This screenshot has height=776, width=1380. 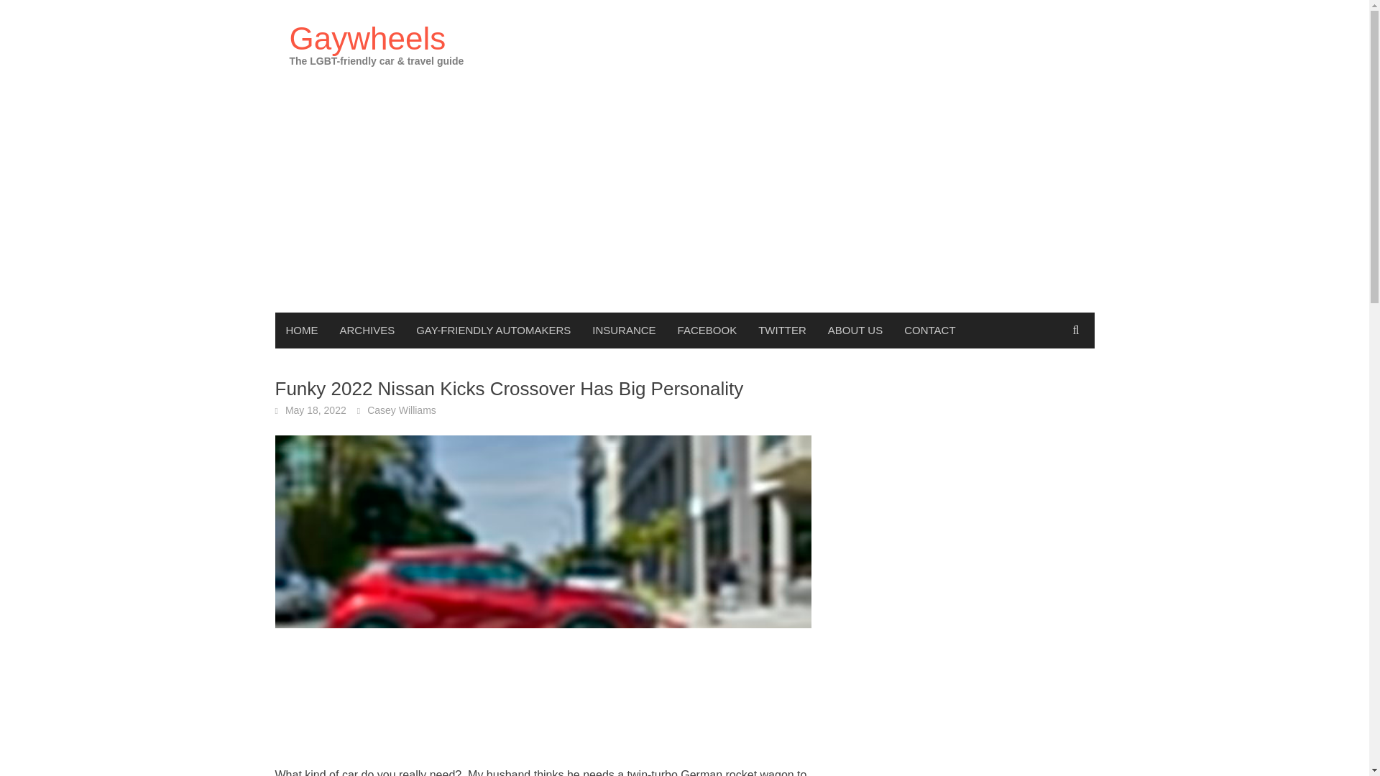 What do you see at coordinates (707, 331) in the screenshot?
I see `FACEBOOK` at bounding box center [707, 331].